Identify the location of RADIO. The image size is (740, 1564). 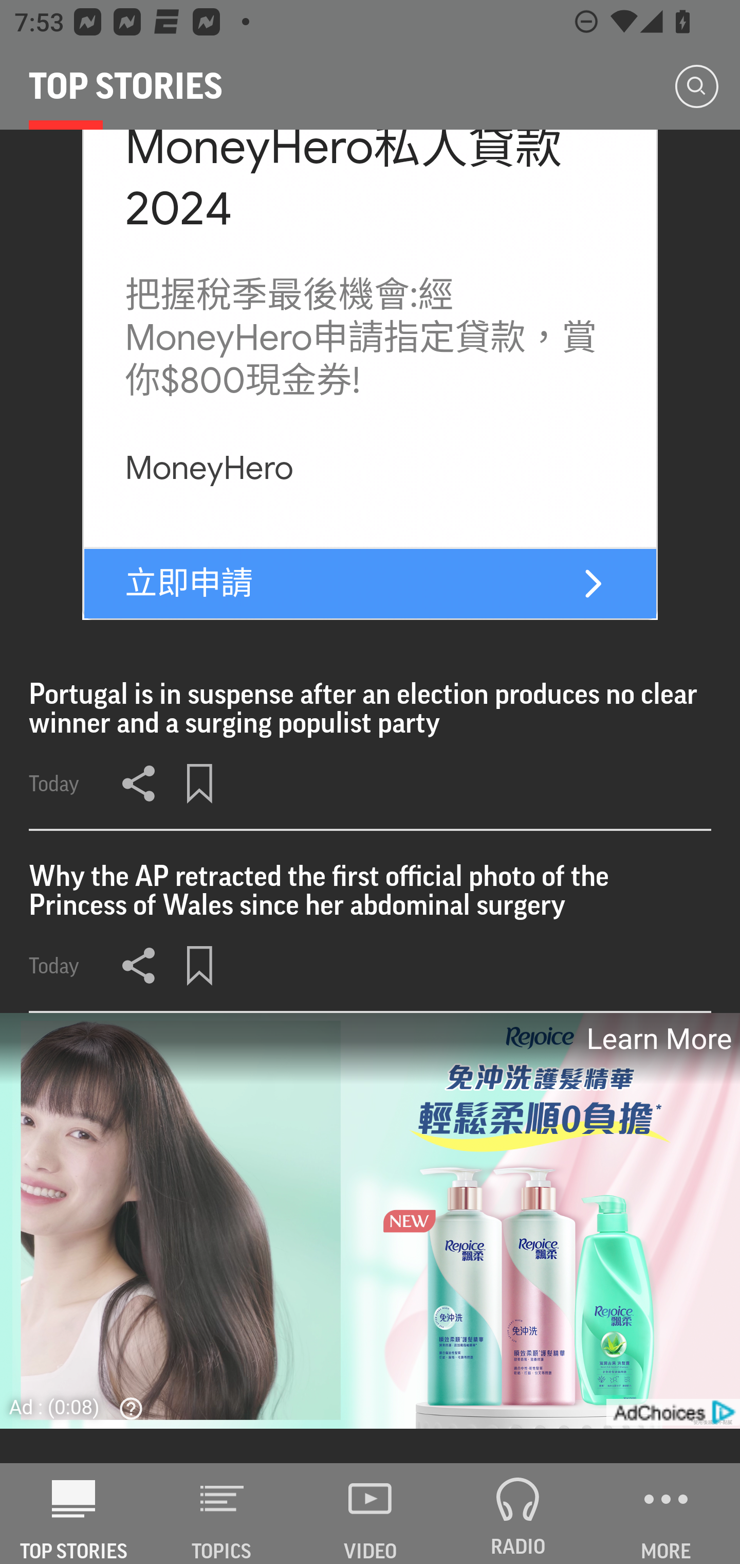
(518, 1514).